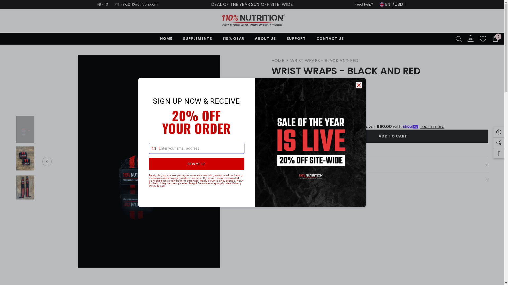 The width and height of the screenshot is (508, 285). Describe the element at coordinates (287, 136) in the screenshot. I see `Add to wishlist` at that location.